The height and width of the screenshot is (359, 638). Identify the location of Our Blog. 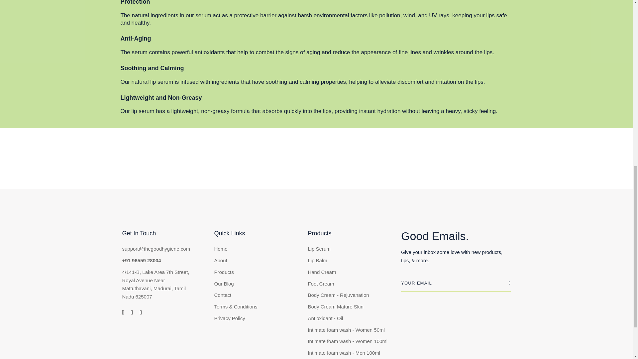
(224, 284).